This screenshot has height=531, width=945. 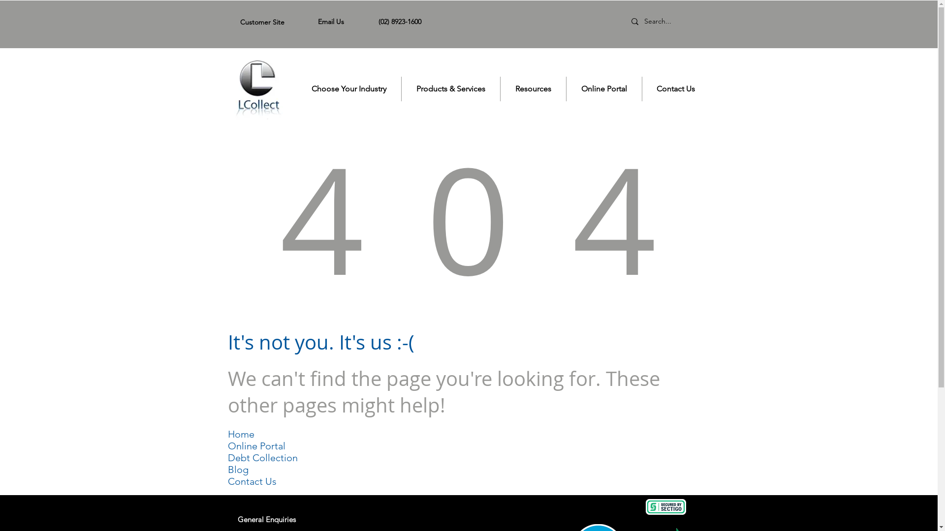 I want to click on (02) 8923-1600, so click(x=400, y=22).